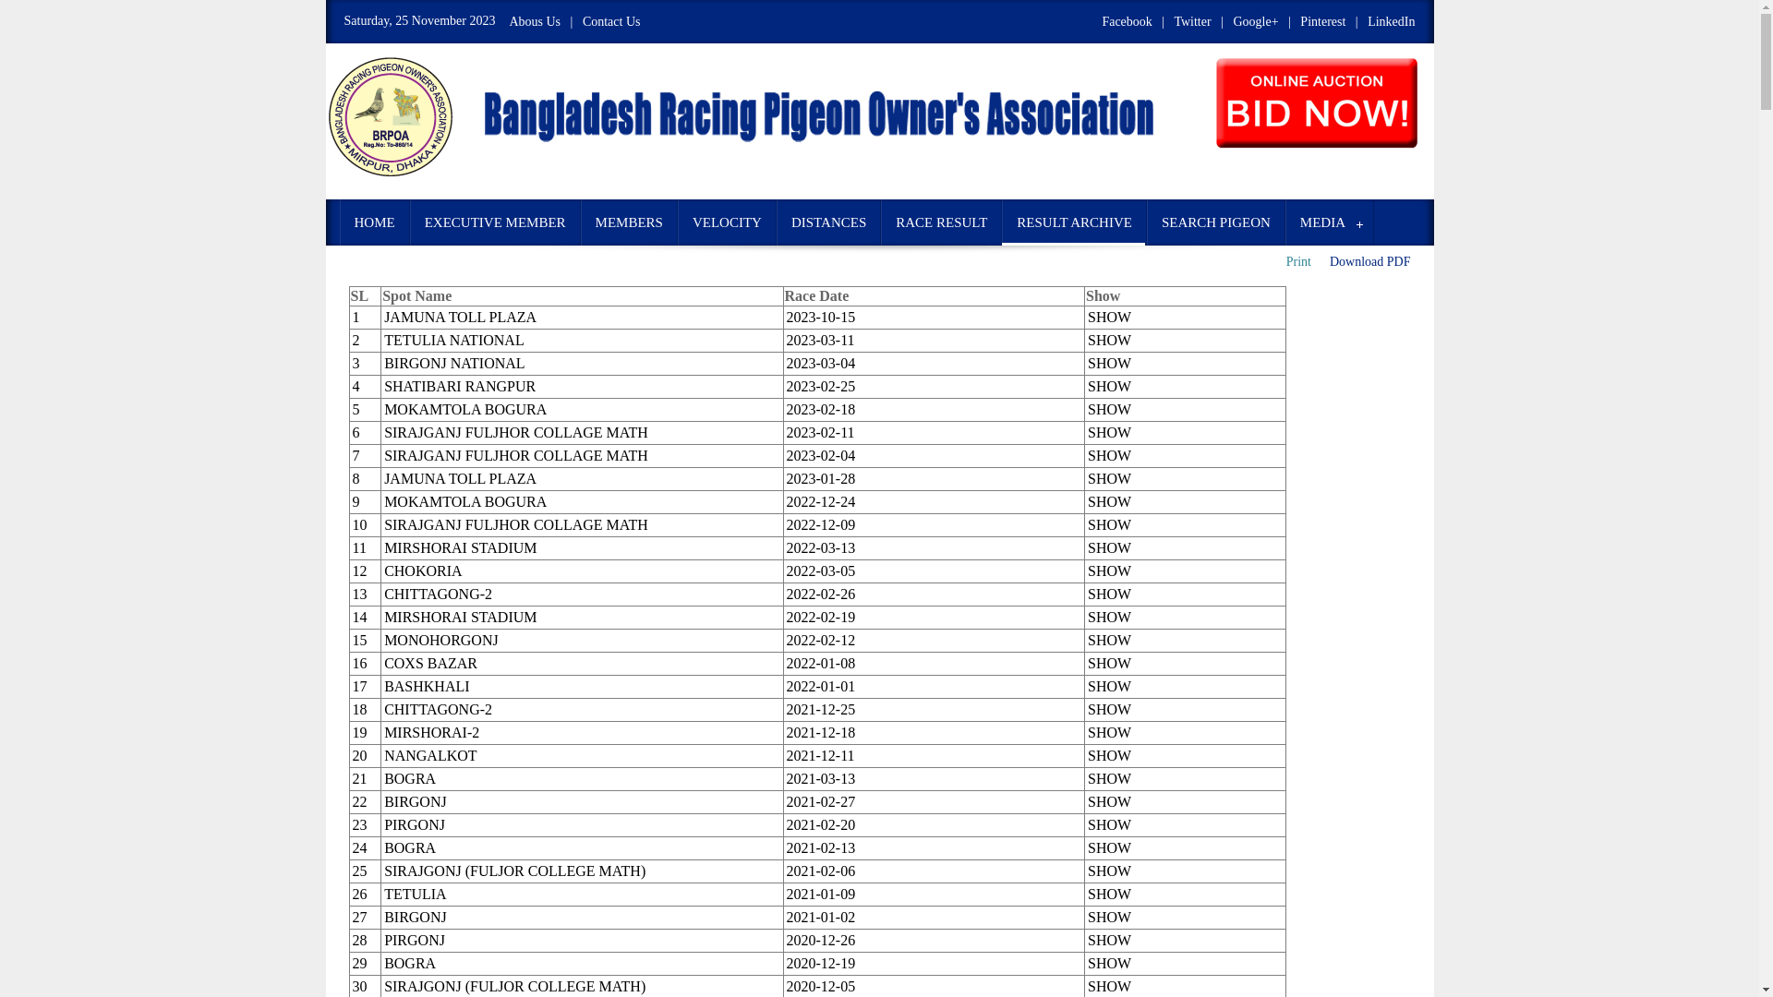 This screenshot has width=1773, height=997. I want to click on SHOW, so click(1110, 986).